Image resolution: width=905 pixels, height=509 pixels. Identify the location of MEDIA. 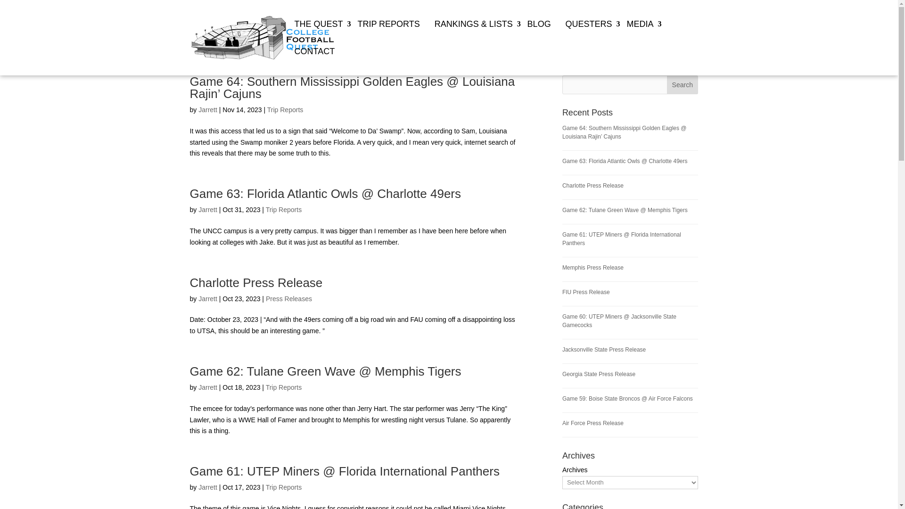
(641, 34).